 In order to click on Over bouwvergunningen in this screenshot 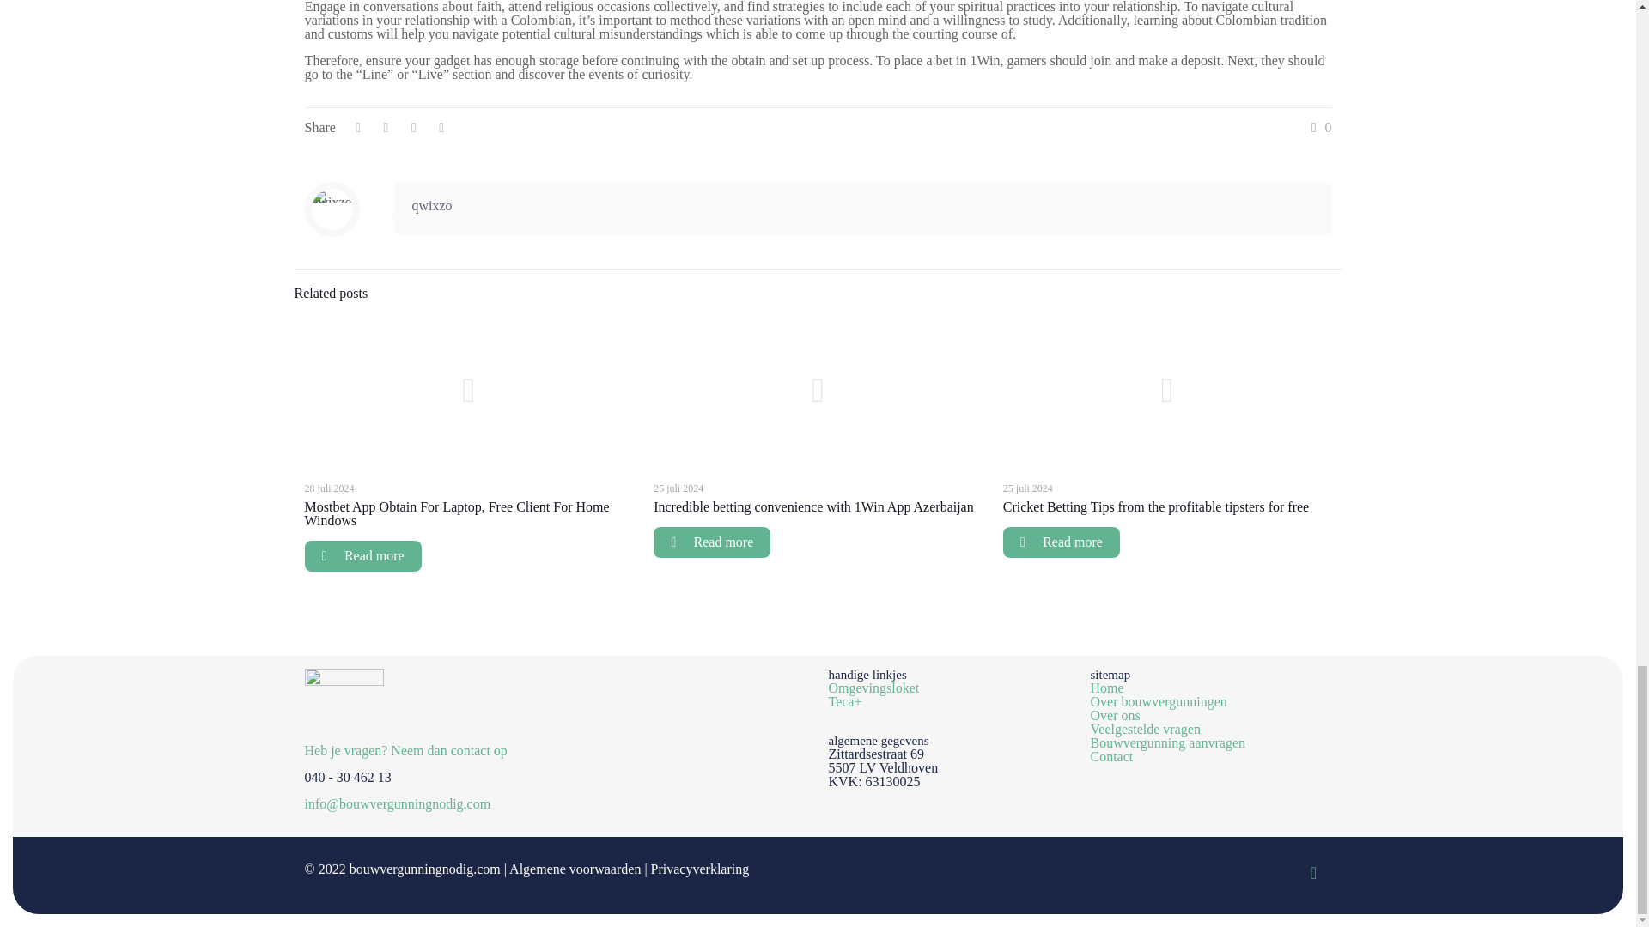, I will do `click(1158, 701)`.